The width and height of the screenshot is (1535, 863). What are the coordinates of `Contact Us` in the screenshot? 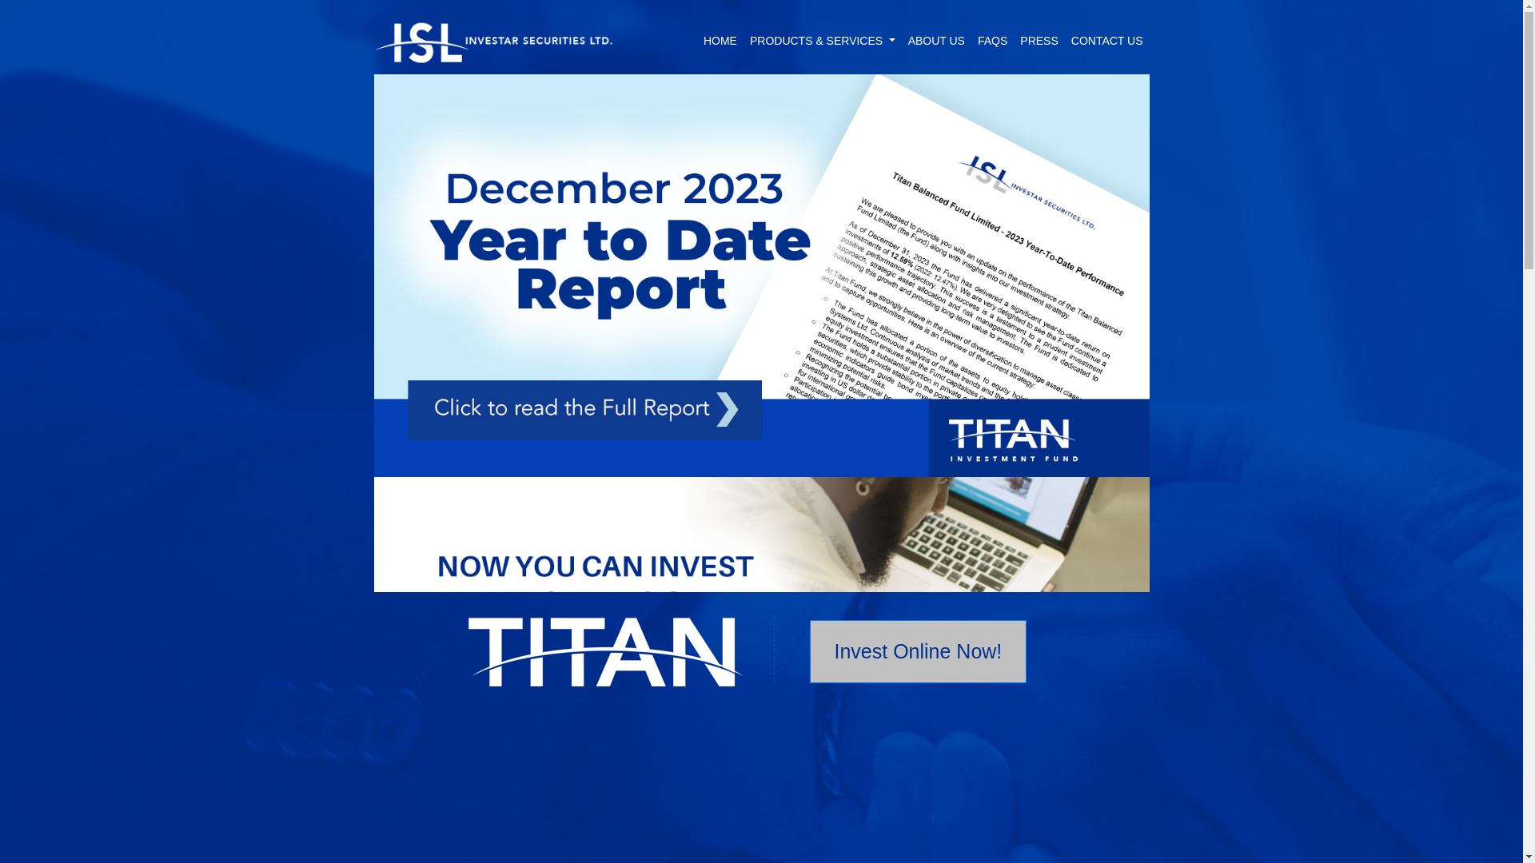 It's located at (1107, 42).